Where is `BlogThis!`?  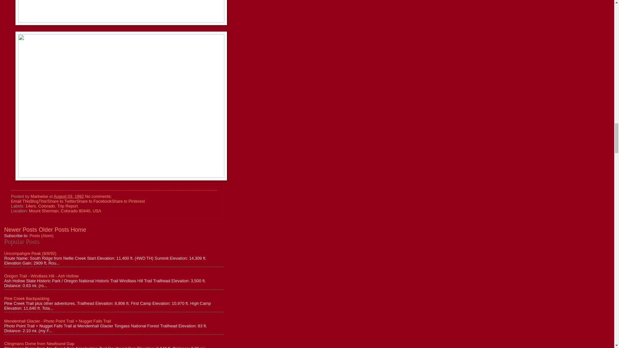
BlogThis! is located at coordinates (39, 201).